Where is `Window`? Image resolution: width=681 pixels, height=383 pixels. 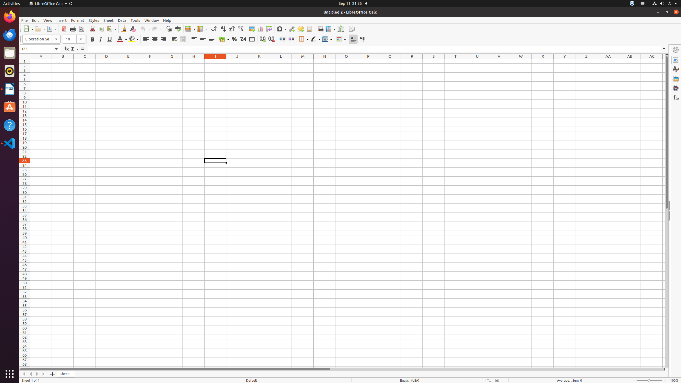 Window is located at coordinates (152, 20).